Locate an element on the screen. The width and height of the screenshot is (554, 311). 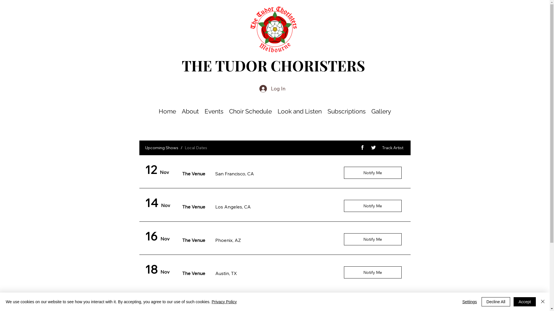
Gallery is located at coordinates (381, 111).